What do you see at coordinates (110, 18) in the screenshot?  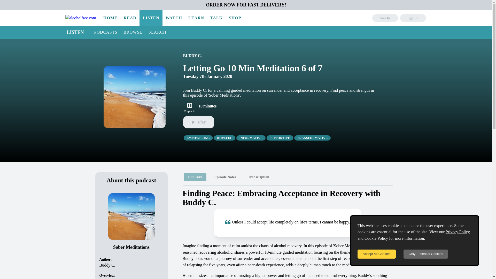 I see `HOME` at bounding box center [110, 18].